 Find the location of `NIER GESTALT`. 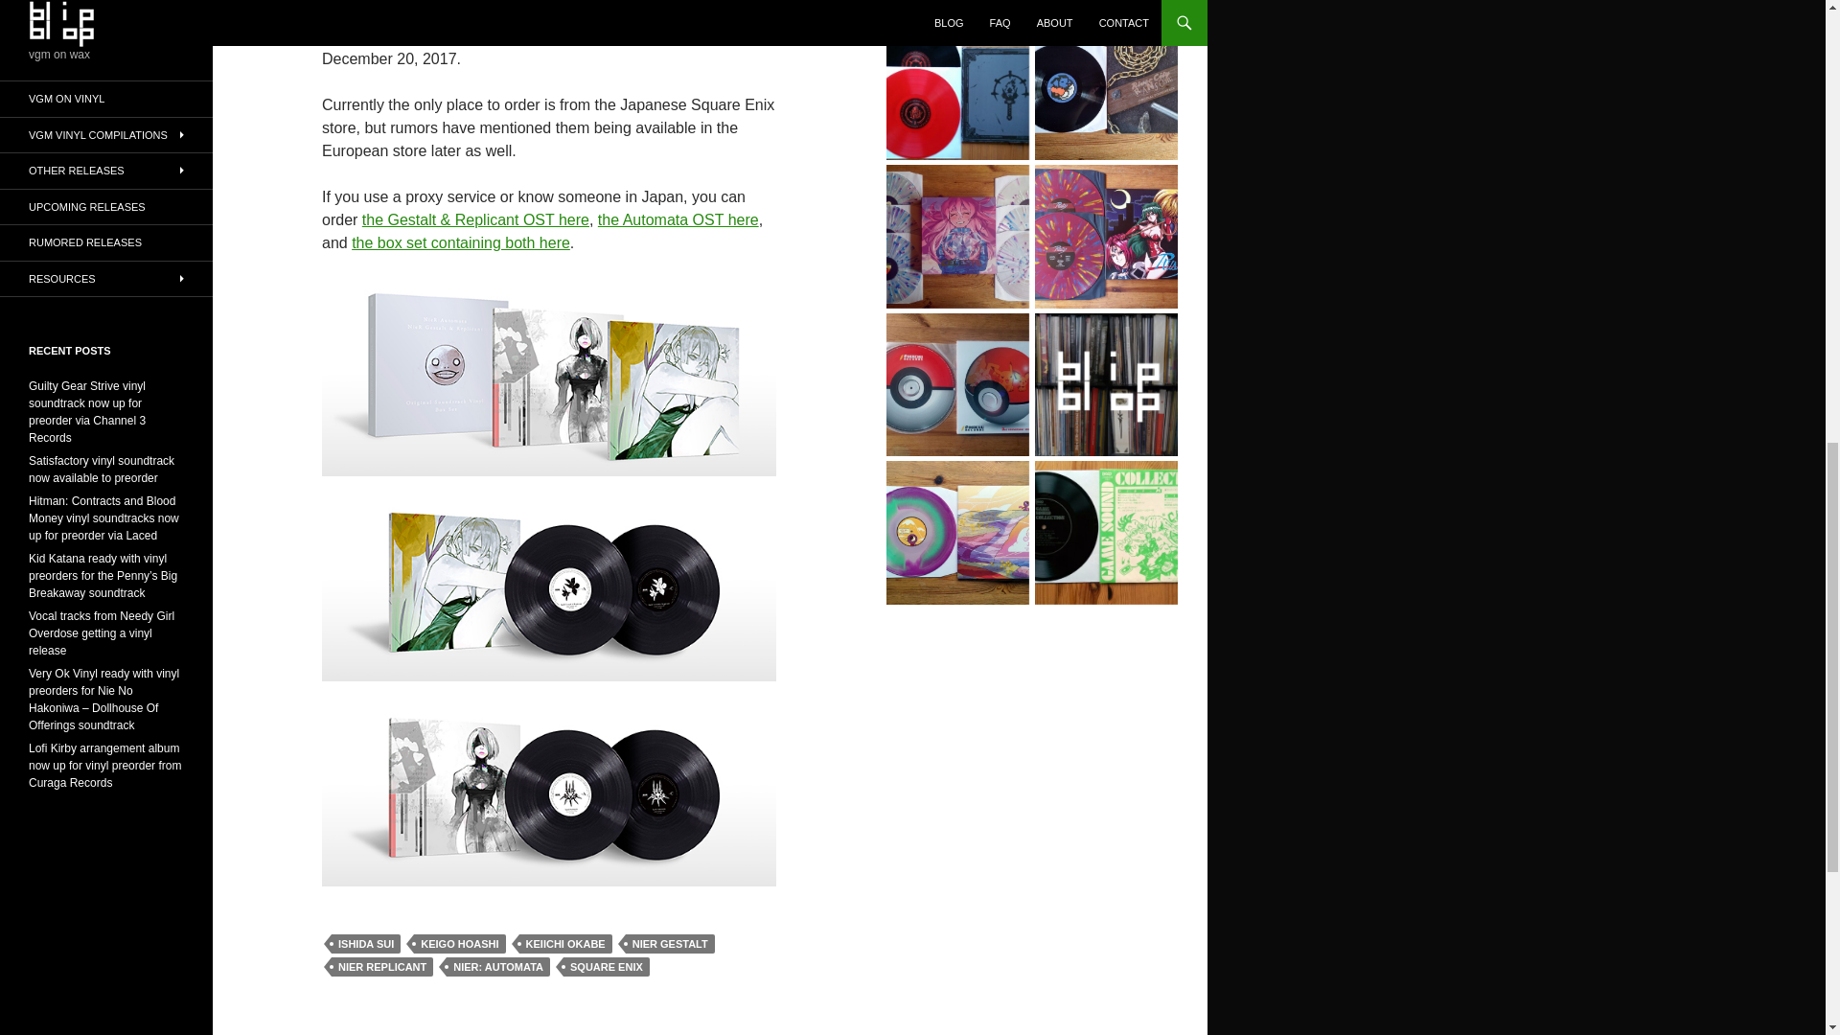

NIER GESTALT is located at coordinates (670, 943).